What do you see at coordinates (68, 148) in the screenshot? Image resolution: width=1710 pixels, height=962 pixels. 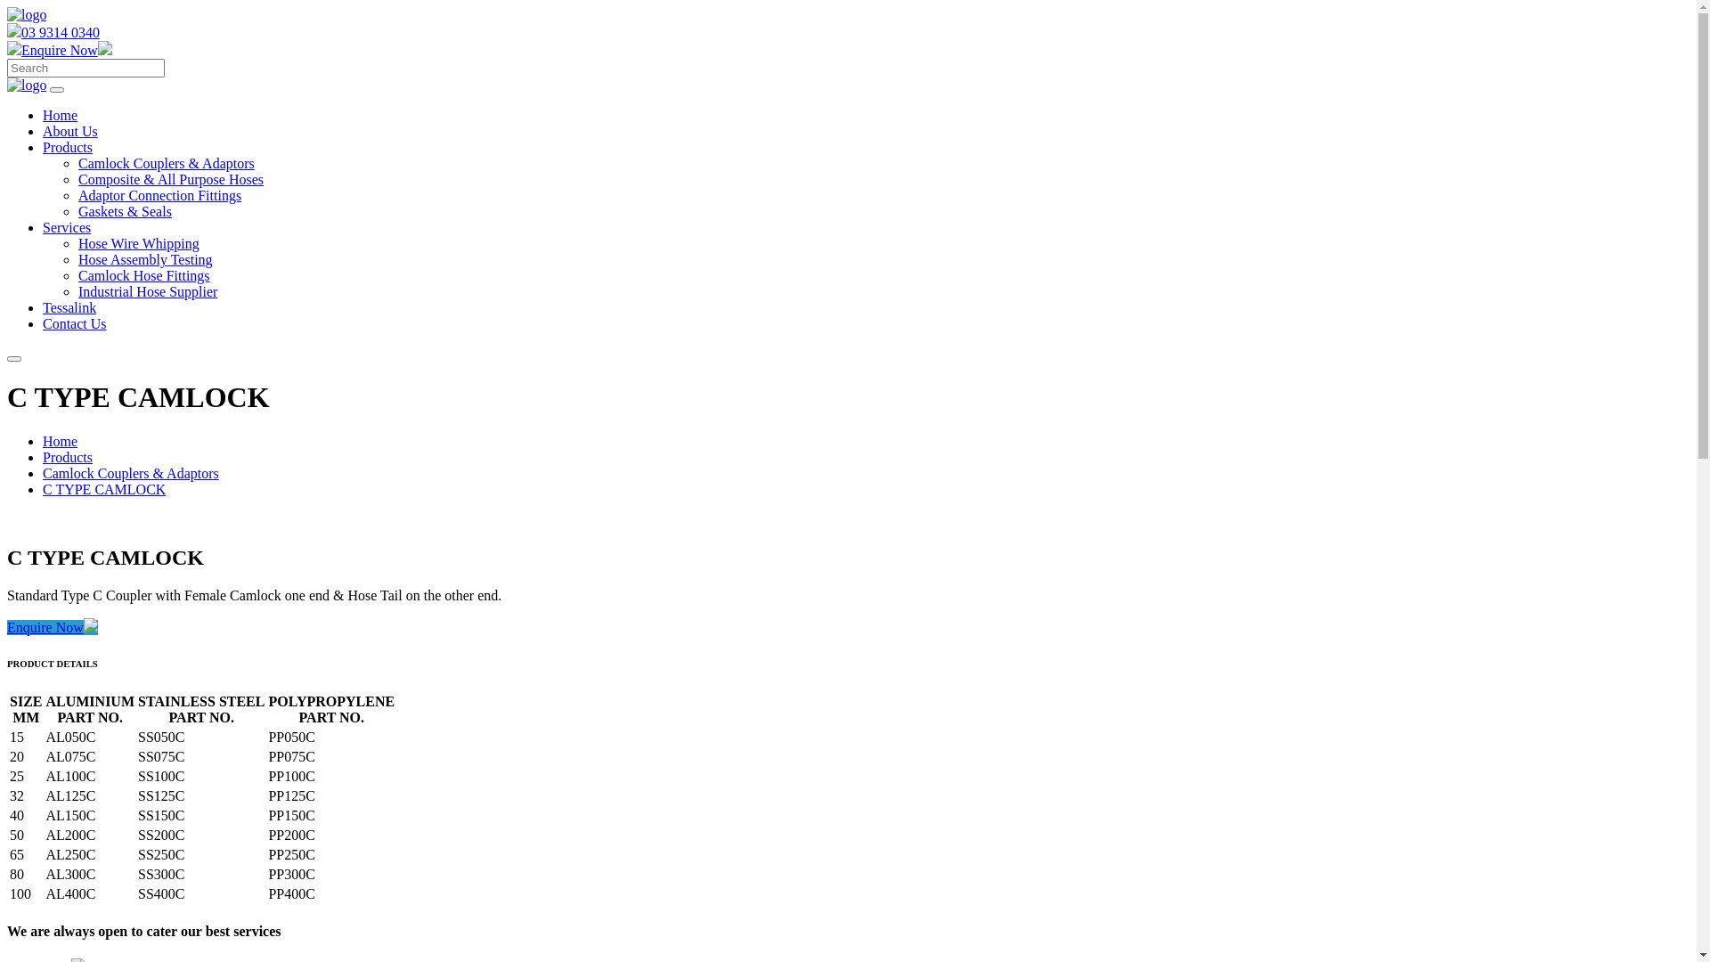 I see `Products` at bounding box center [68, 148].